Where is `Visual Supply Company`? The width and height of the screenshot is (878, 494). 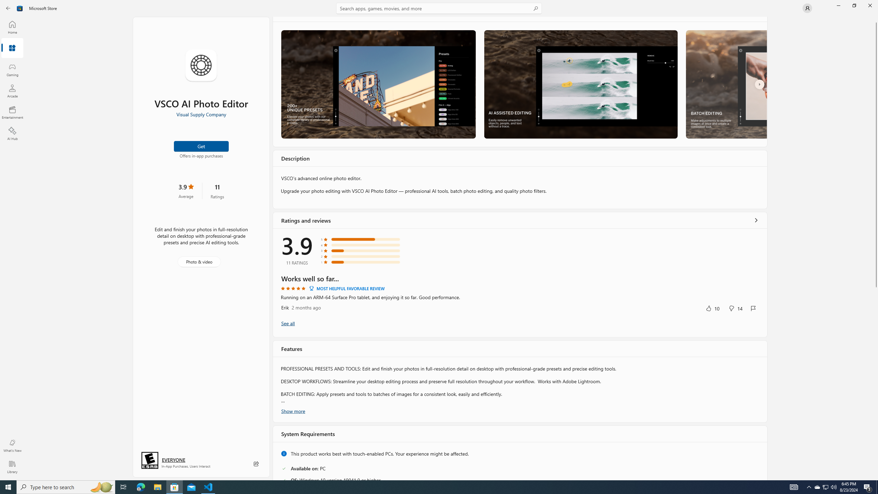
Visual Supply Company is located at coordinates (316, 386).